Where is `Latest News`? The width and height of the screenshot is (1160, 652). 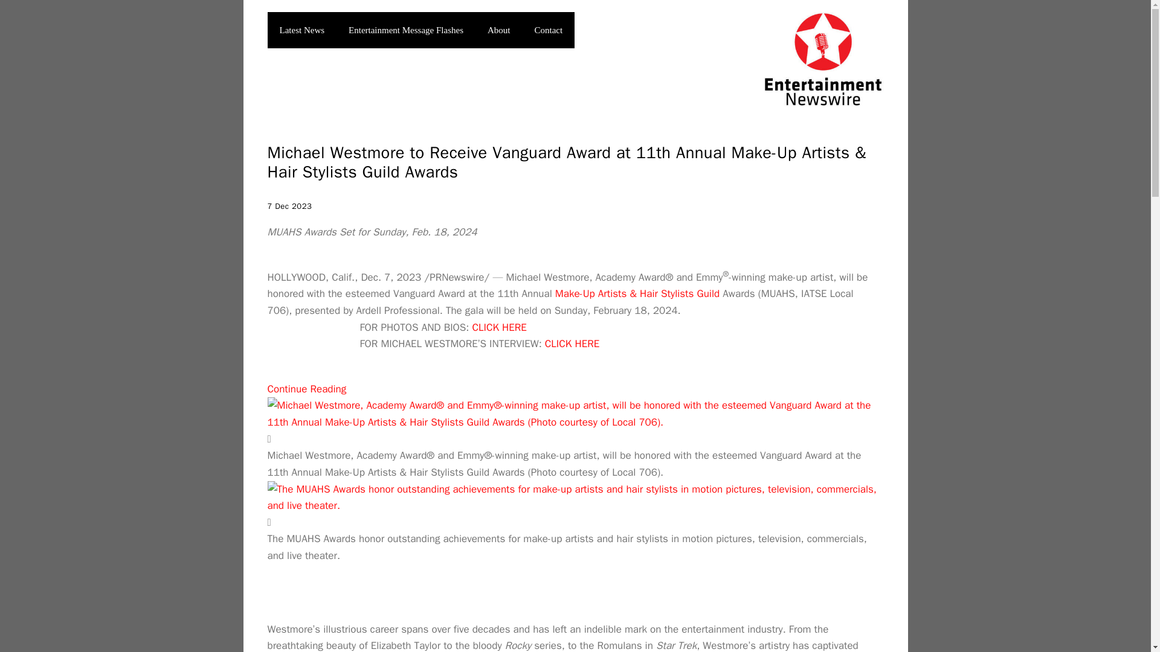 Latest News is located at coordinates (301, 30).